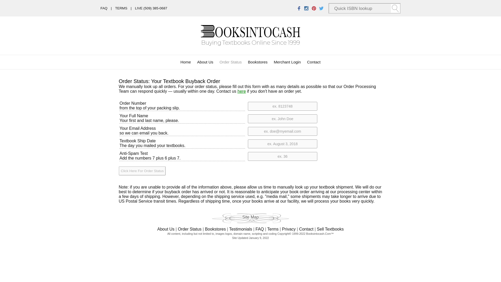 The width and height of the screenshot is (501, 282). What do you see at coordinates (142, 171) in the screenshot?
I see `Click Here For Order Status` at bounding box center [142, 171].